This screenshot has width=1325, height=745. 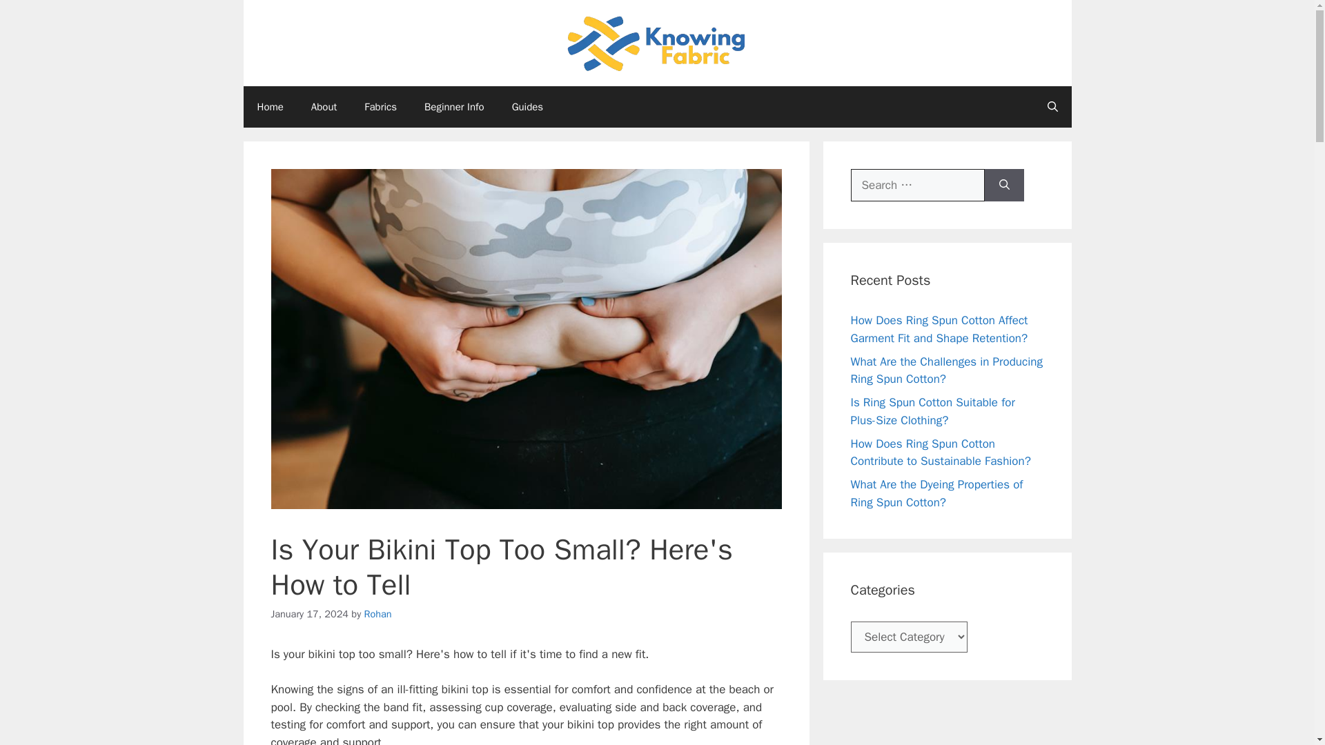 I want to click on Home, so click(x=269, y=106).